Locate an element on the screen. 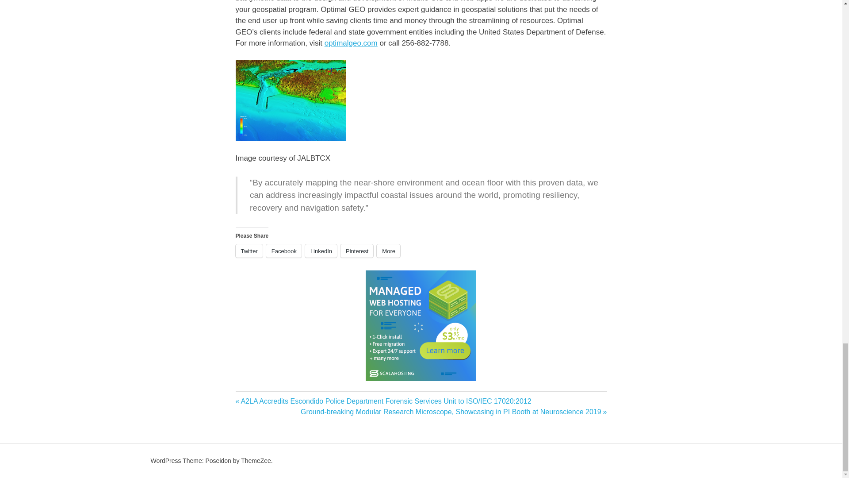 This screenshot has height=478, width=849. optimalgeo.com is located at coordinates (351, 42).